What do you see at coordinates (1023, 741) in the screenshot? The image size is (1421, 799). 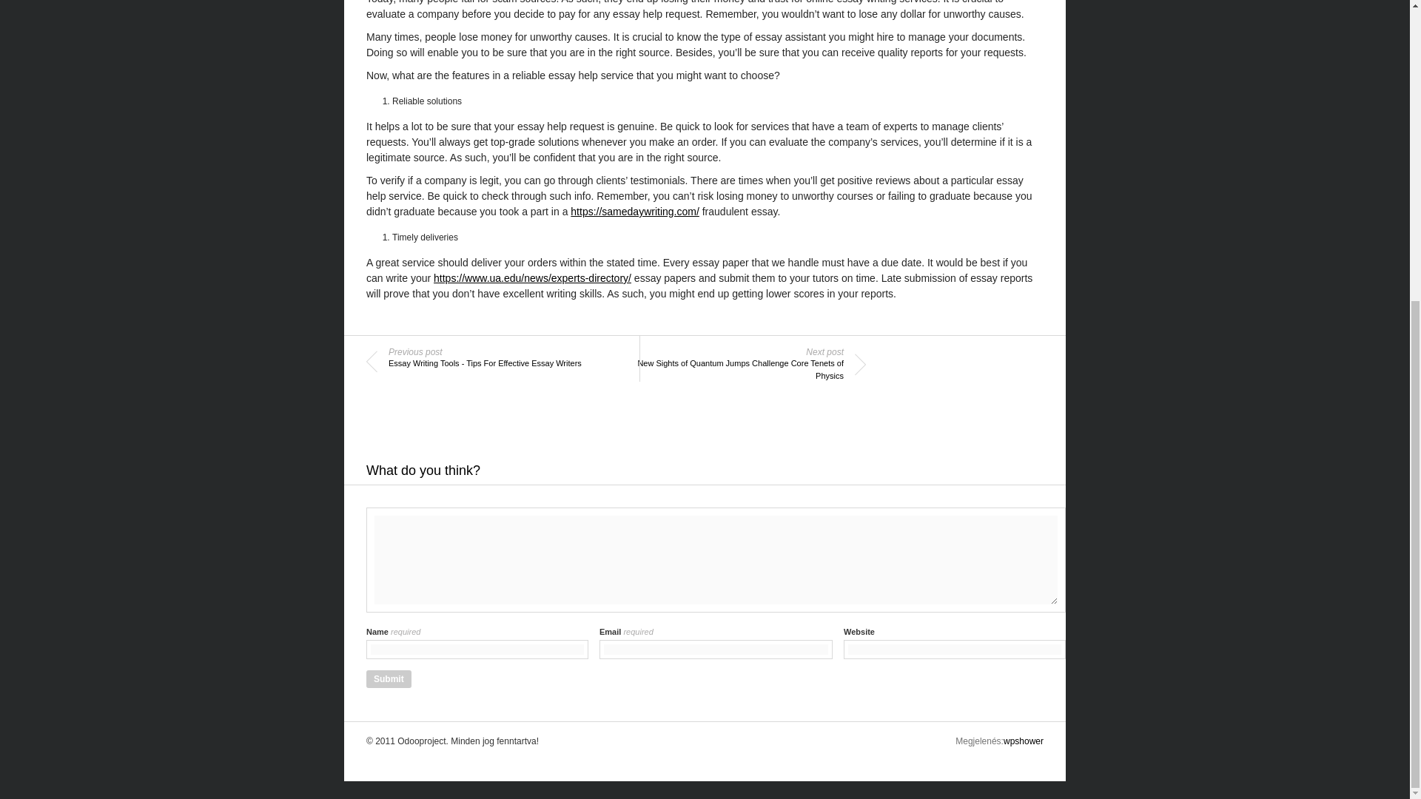 I see `wpshower` at bounding box center [1023, 741].